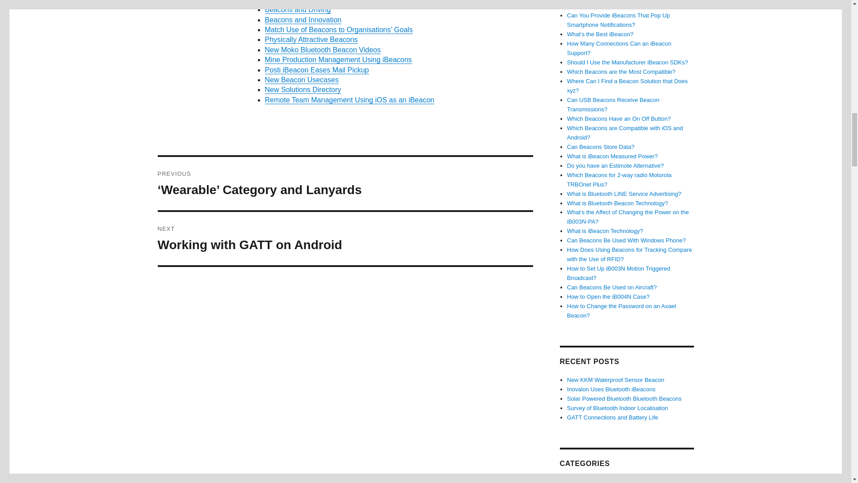  I want to click on Posti iBeacon Eases Mail Pickup, so click(316, 70).